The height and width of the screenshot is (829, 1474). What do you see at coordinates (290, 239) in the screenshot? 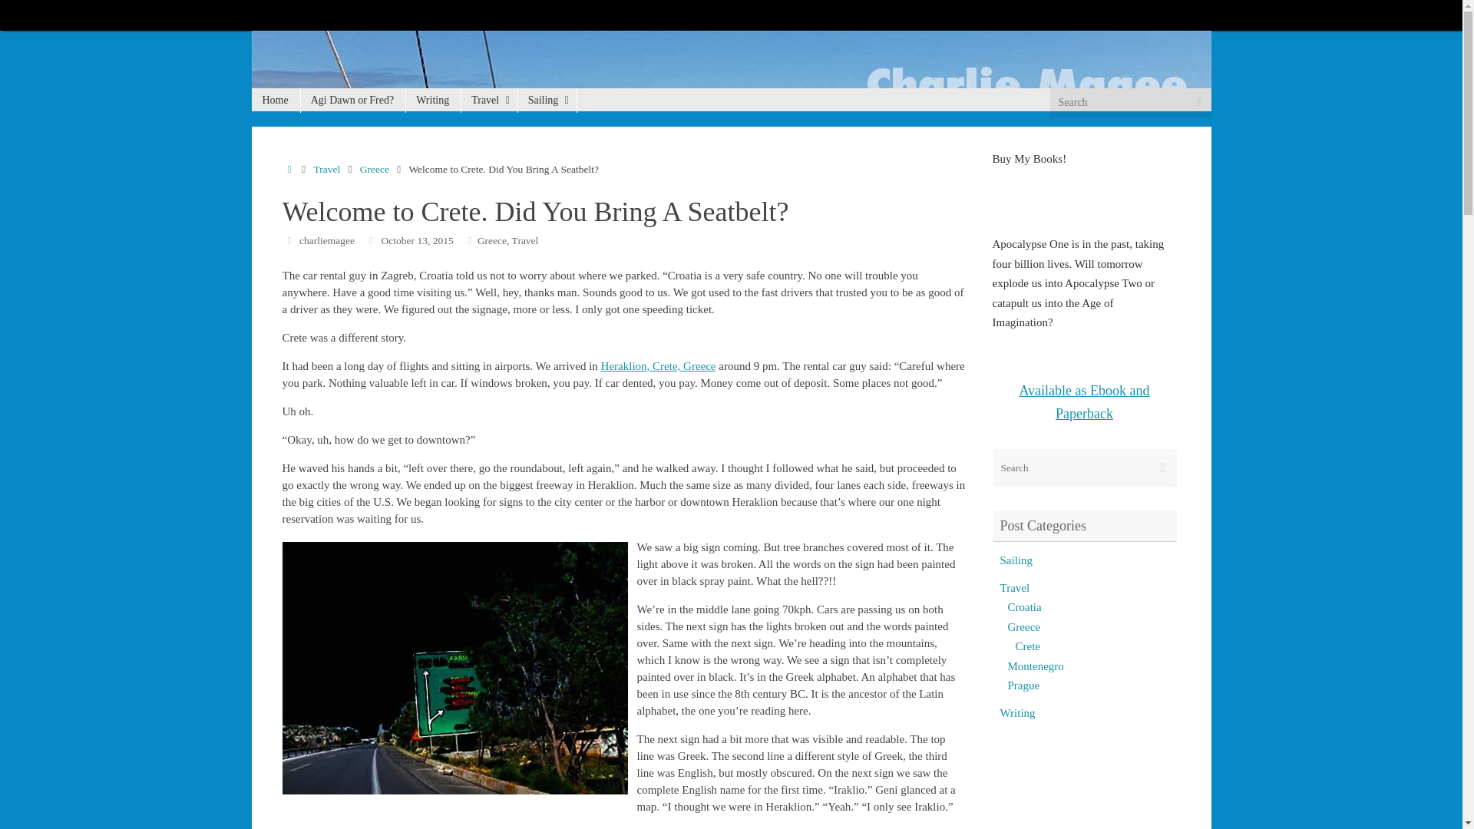
I see `Author ` at bounding box center [290, 239].